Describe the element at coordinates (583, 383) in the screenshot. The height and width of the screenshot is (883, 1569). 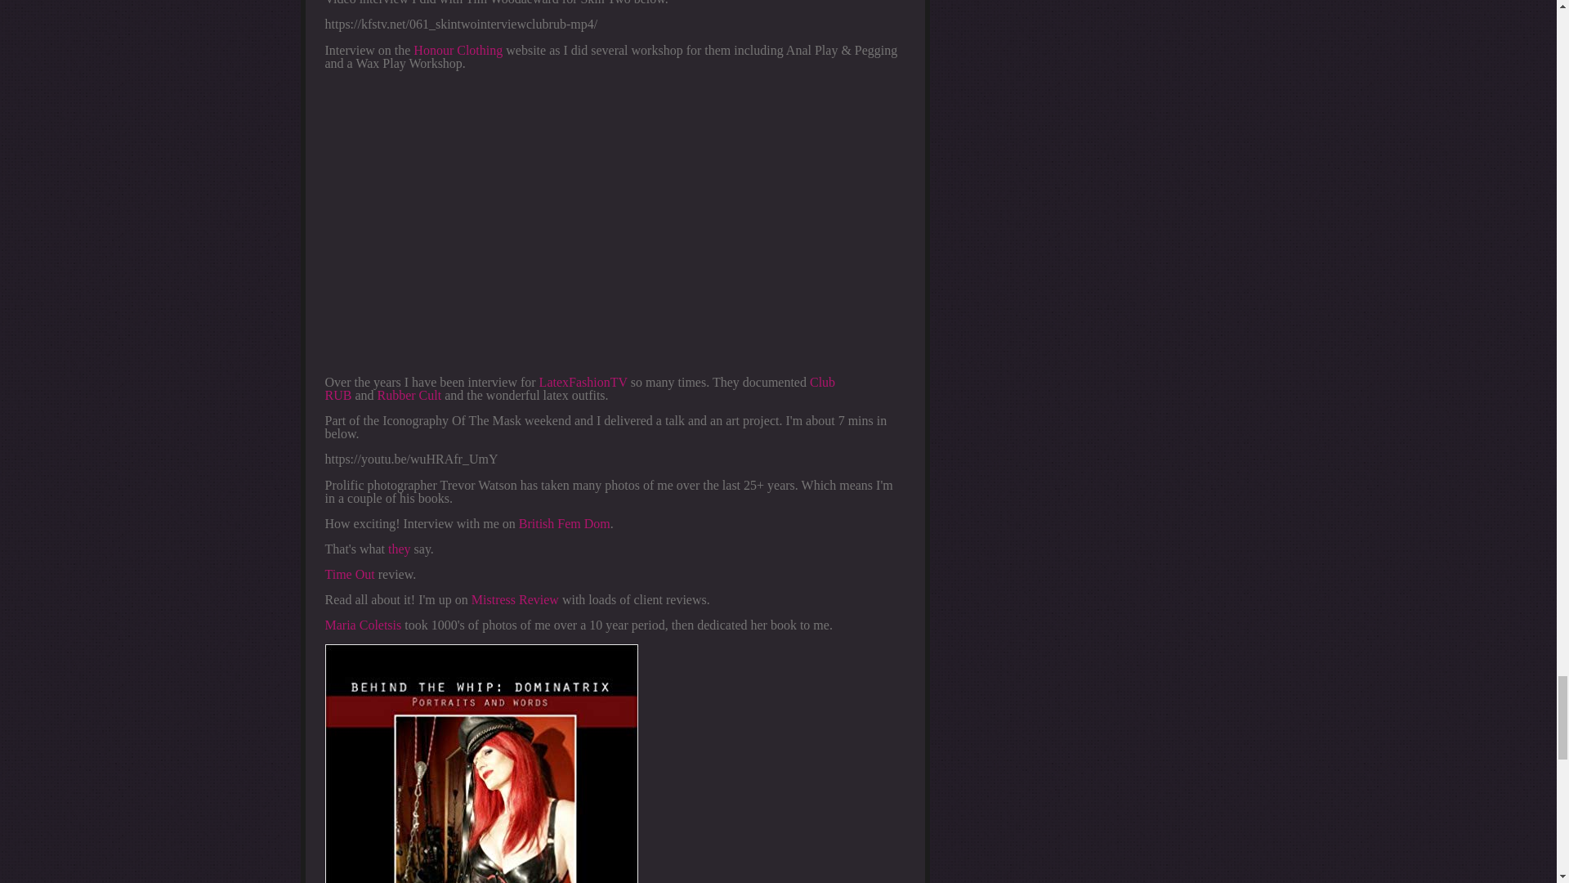
I see `LatexFashionTV` at that location.